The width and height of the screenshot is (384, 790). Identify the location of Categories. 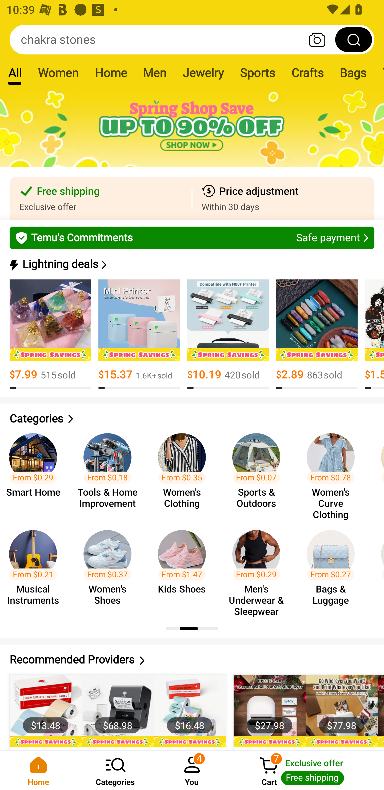
(192, 418).